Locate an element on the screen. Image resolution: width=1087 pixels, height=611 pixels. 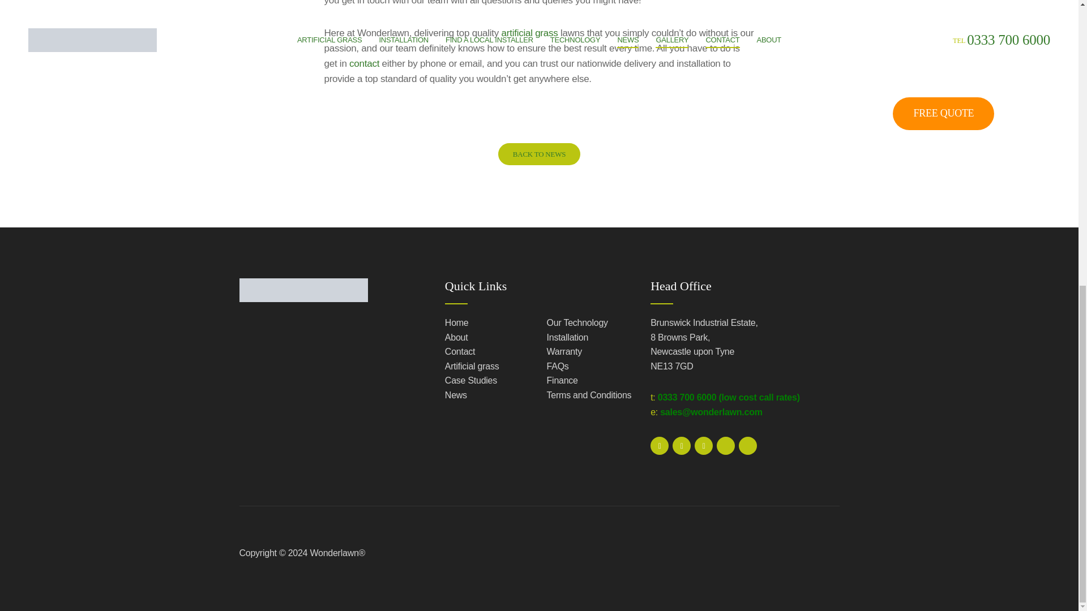
FAQs is located at coordinates (589, 367).